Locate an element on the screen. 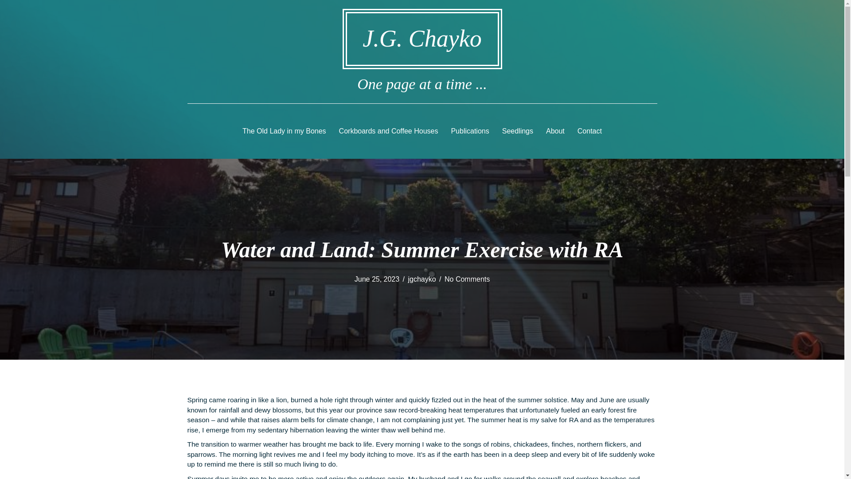 The image size is (851, 479). About is located at coordinates (555, 131).